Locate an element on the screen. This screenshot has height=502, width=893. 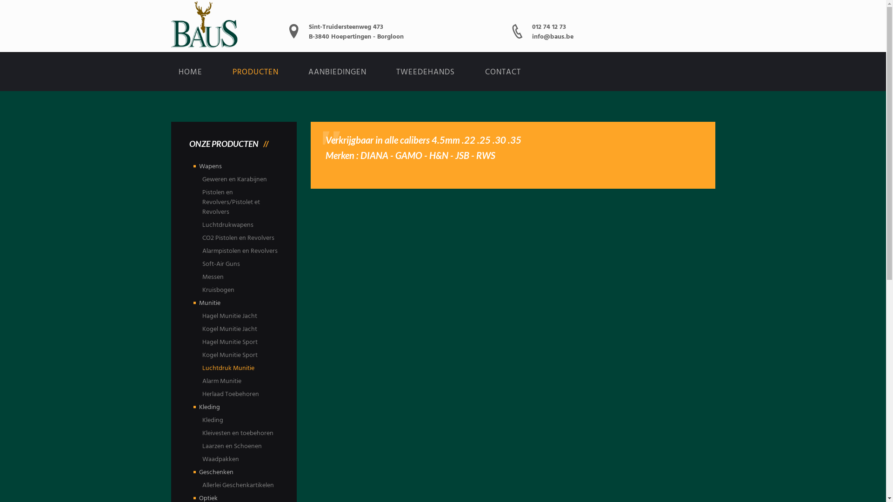
Munitie is located at coordinates (210, 303).